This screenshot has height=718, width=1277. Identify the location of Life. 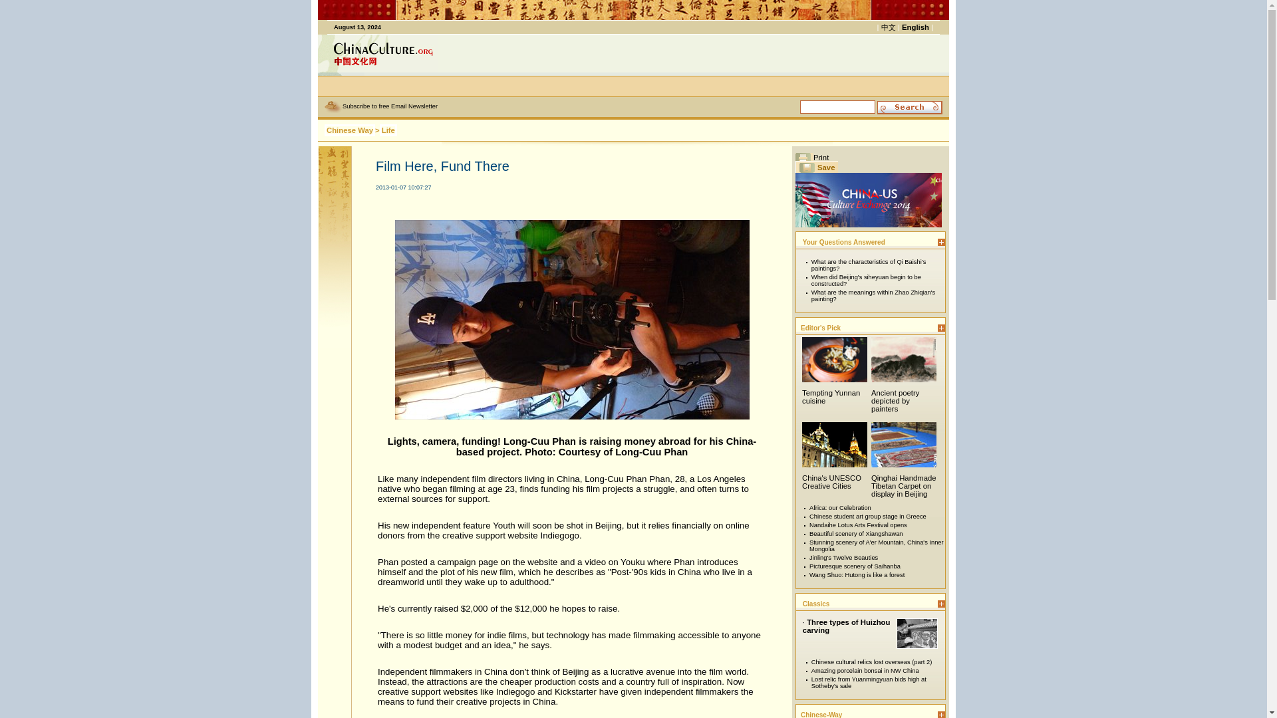
(388, 130).